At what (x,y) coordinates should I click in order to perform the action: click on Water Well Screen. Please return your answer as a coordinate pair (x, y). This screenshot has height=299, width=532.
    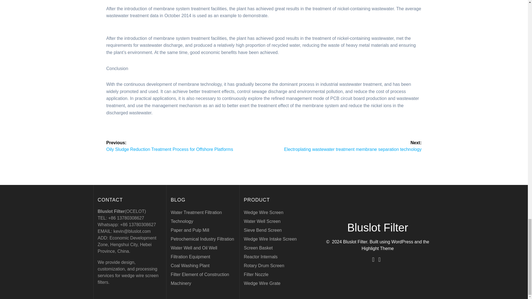
    Looking at the image, I should click on (262, 221).